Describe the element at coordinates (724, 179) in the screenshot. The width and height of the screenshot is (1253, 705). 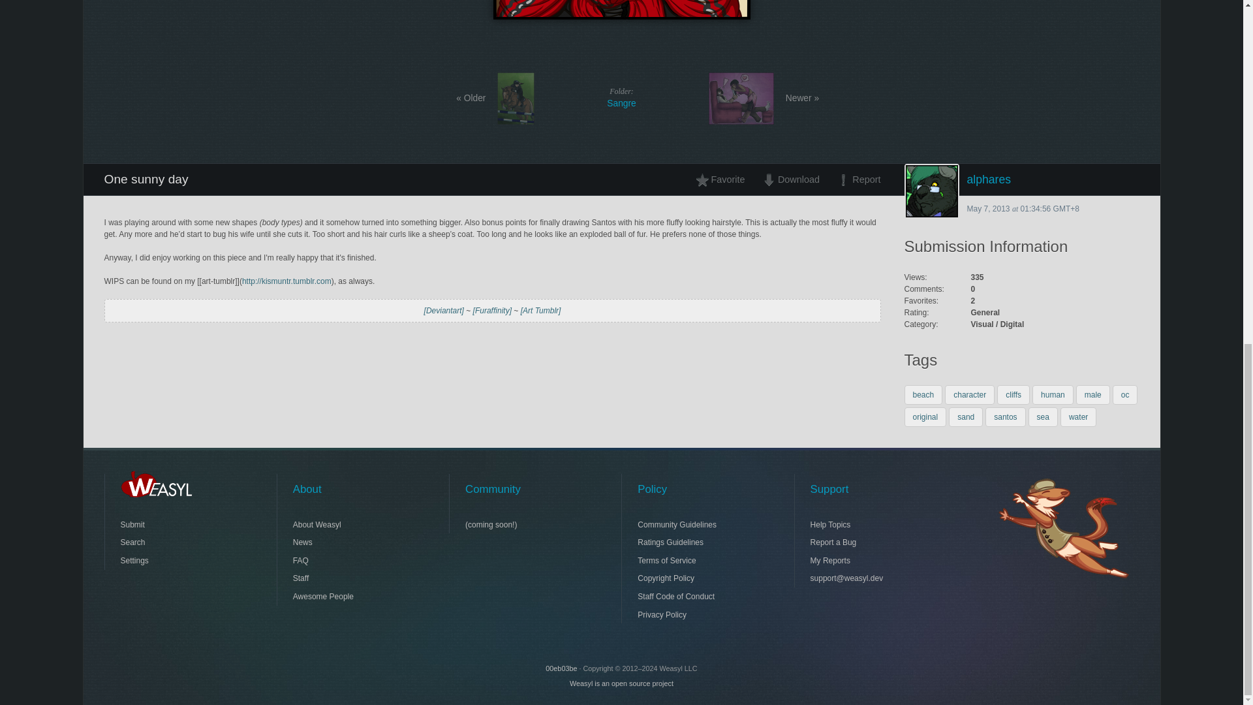
I see `beach` at that location.